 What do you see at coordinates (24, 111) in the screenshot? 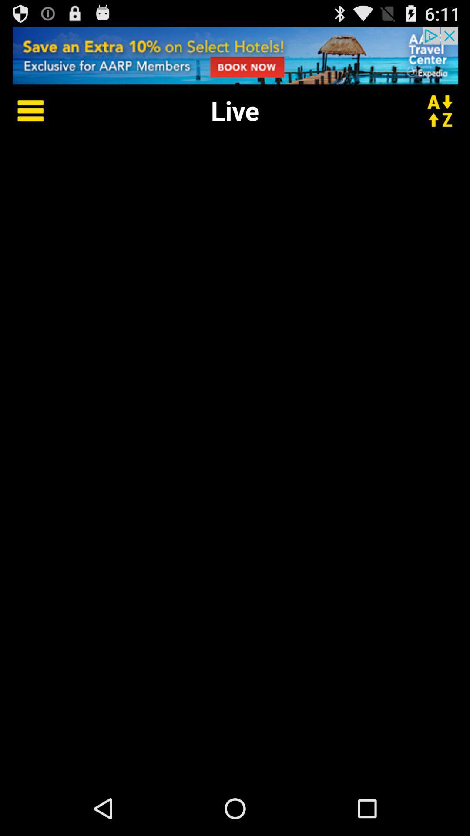
I see `open settings` at bounding box center [24, 111].